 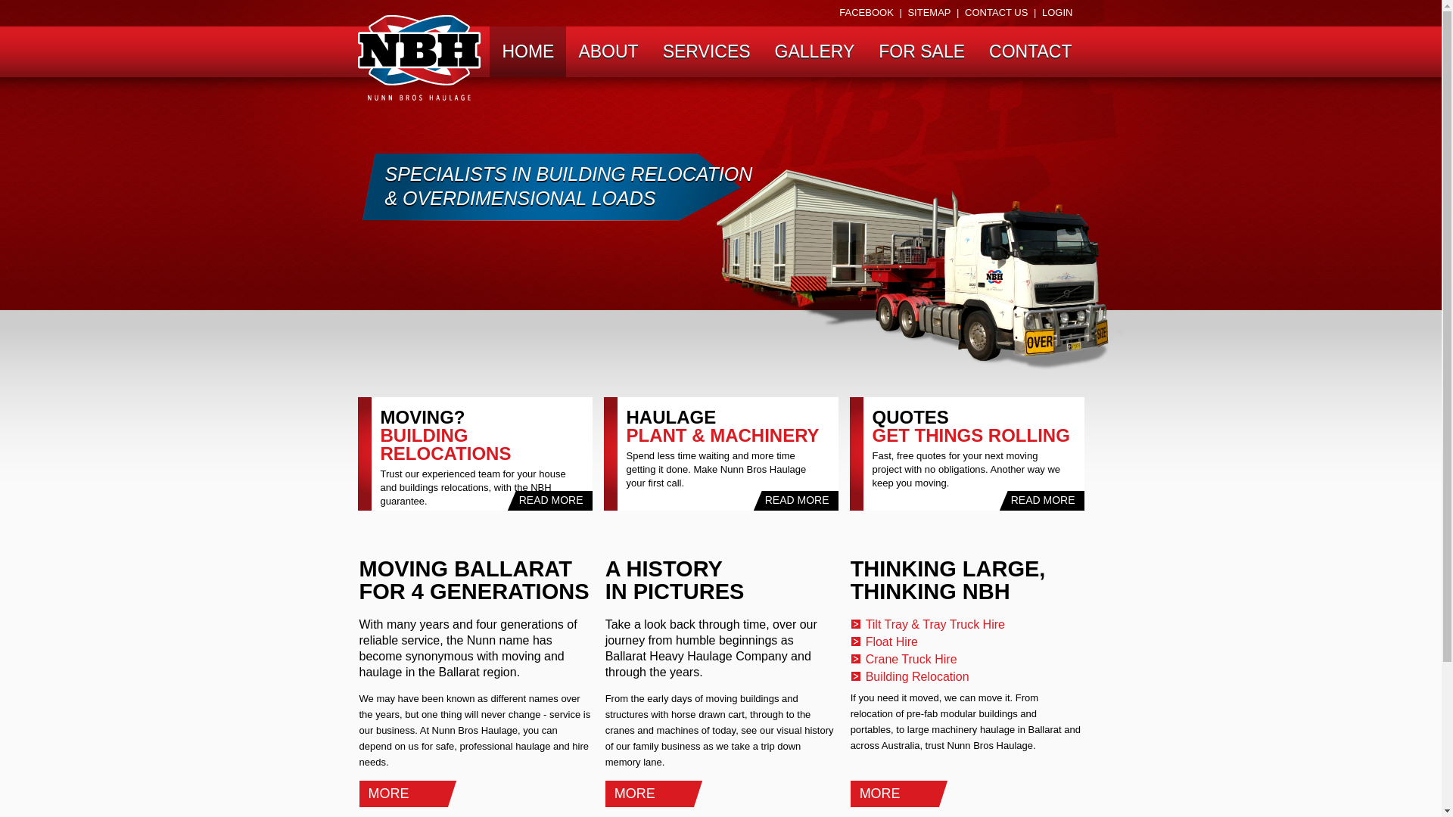 I want to click on SERVICES, so click(x=707, y=51).